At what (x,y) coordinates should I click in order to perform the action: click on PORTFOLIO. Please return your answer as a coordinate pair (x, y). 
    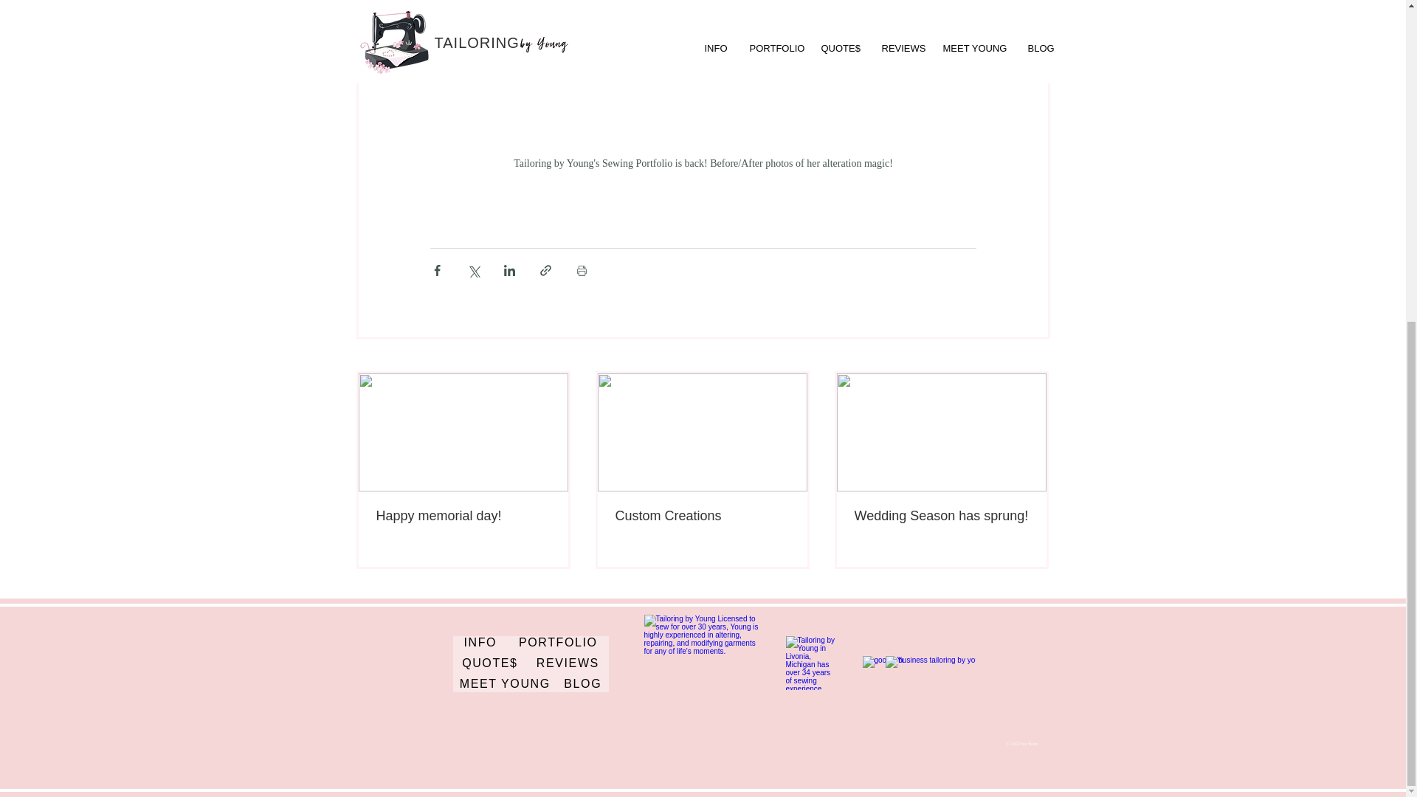
    Looking at the image, I should click on (557, 644).